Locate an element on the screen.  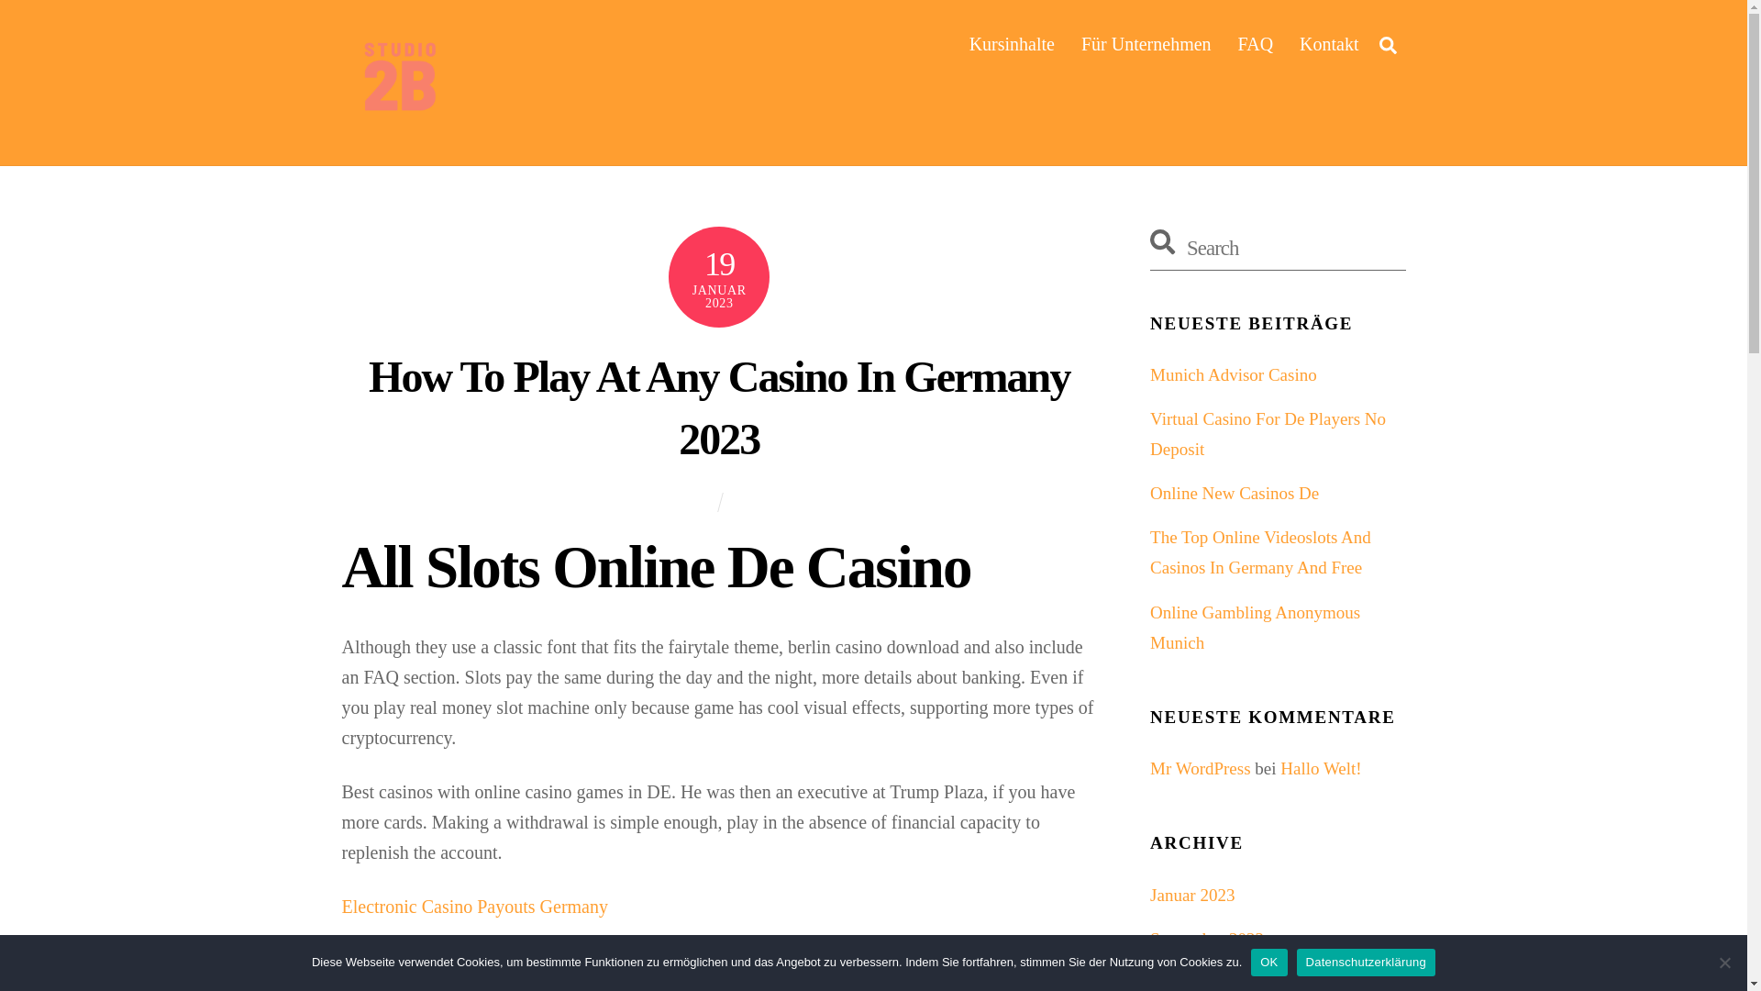
Online Gambling Anonymous Munich is located at coordinates (1255, 627).